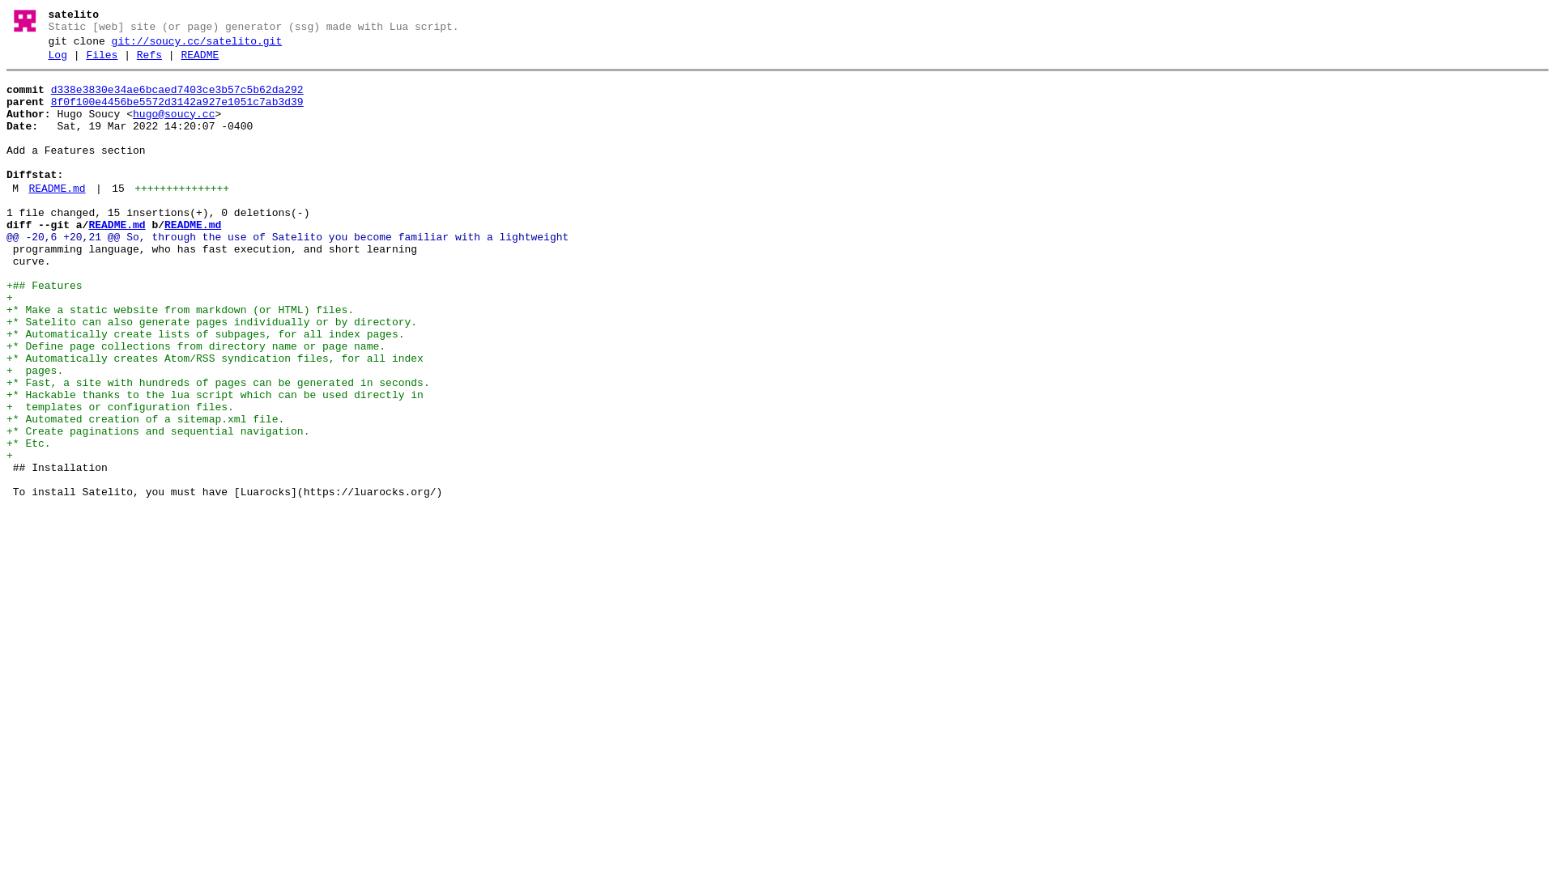 Image resolution: width=1555 pixels, height=874 pixels. I want to click on +* Etc., so click(29, 443).